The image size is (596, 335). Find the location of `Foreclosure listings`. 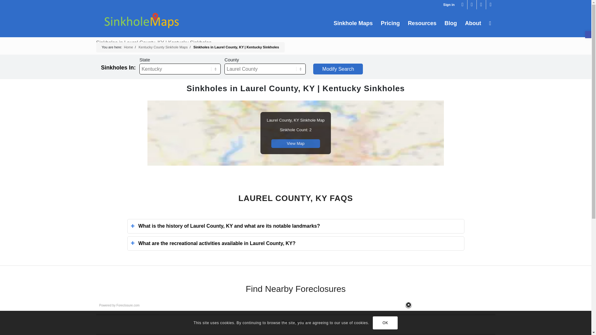

Foreclosure listings is located at coordinates (128, 305).